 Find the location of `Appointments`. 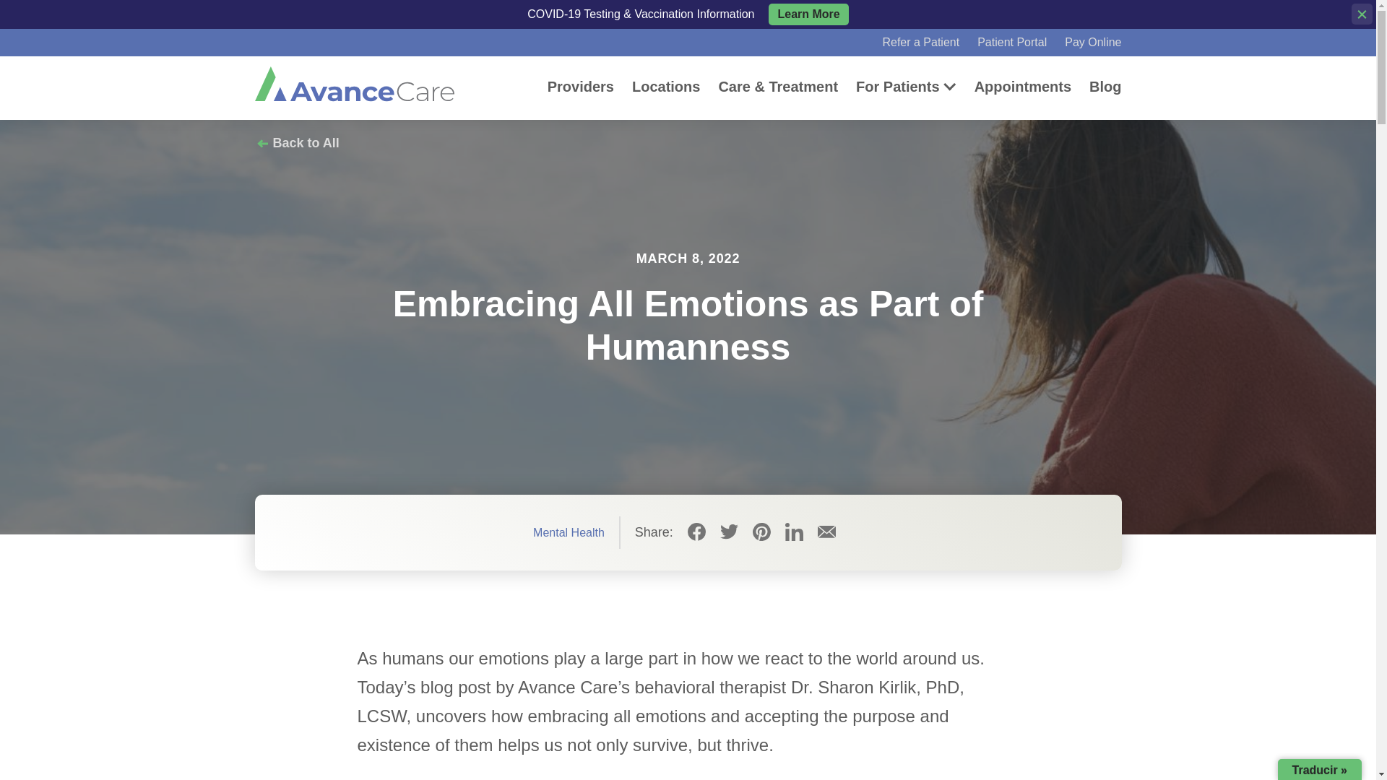

Appointments is located at coordinates (1023, 87).